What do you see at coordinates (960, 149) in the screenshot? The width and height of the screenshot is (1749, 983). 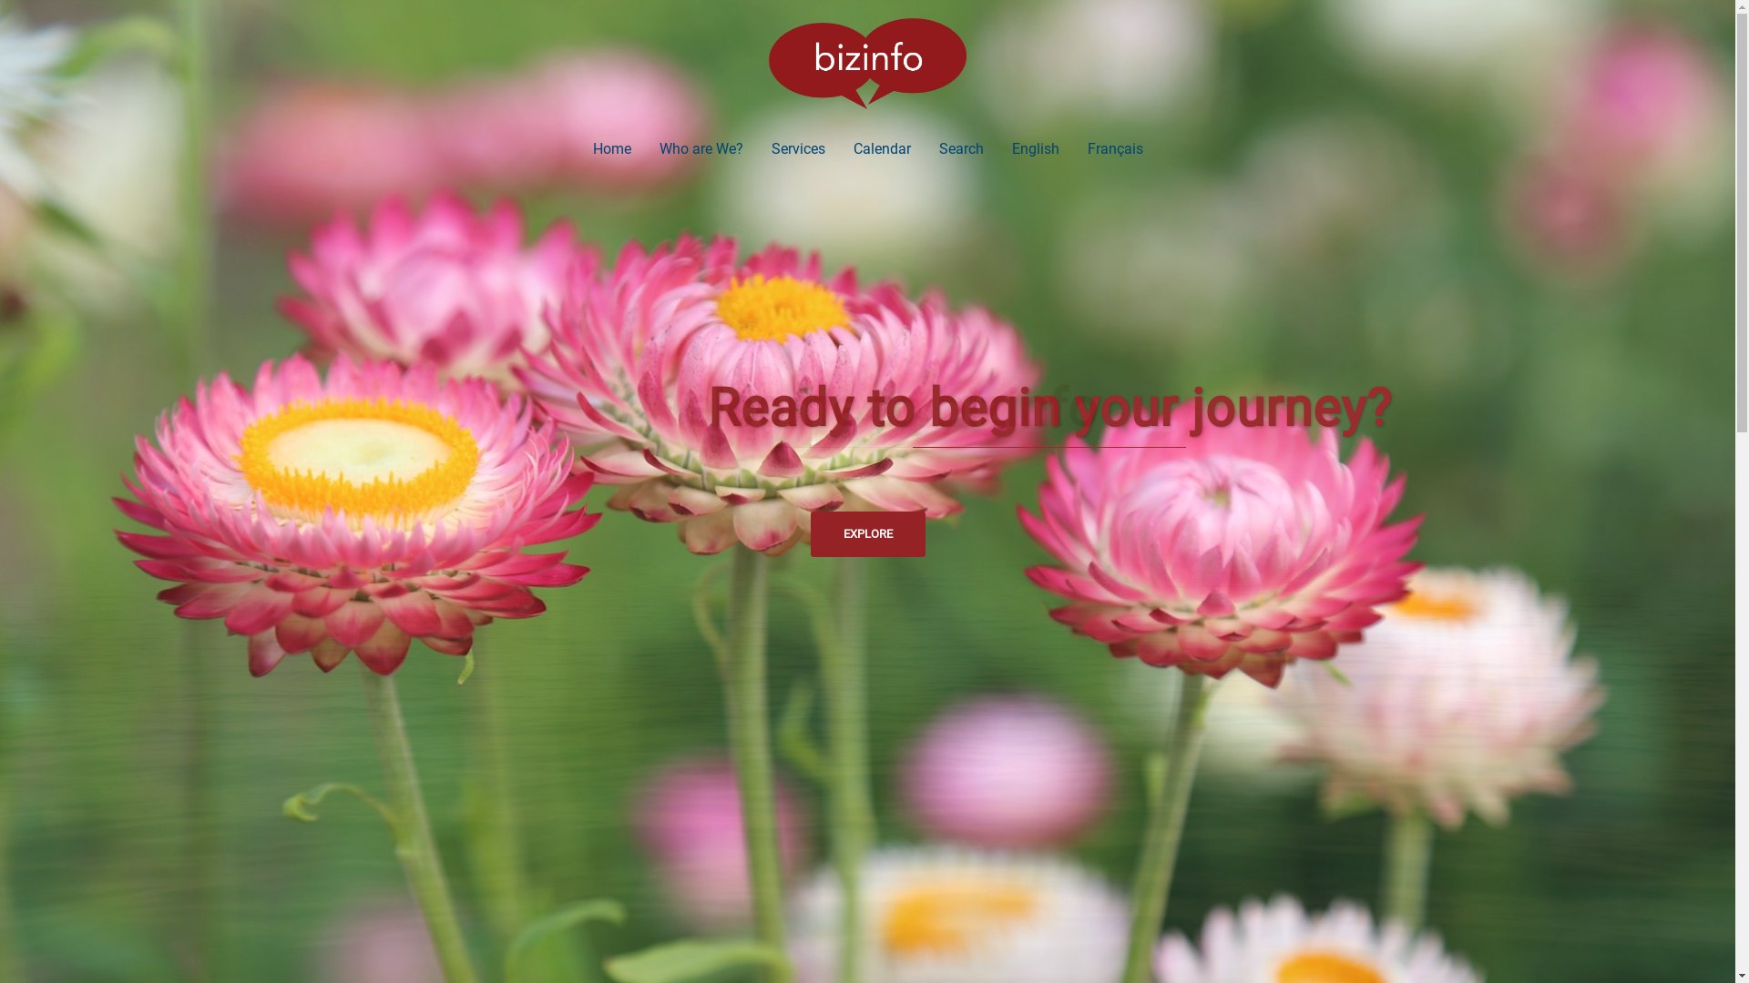 I see `Search` at bounding box center [960, 149].